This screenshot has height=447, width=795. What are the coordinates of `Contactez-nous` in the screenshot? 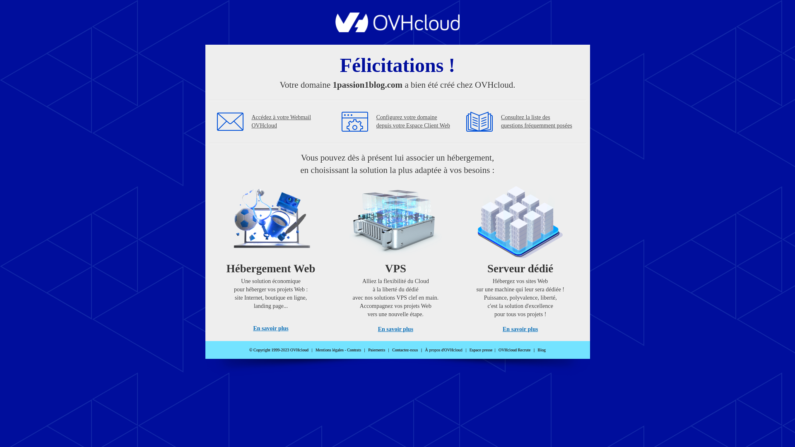 It's located at (405, 350).